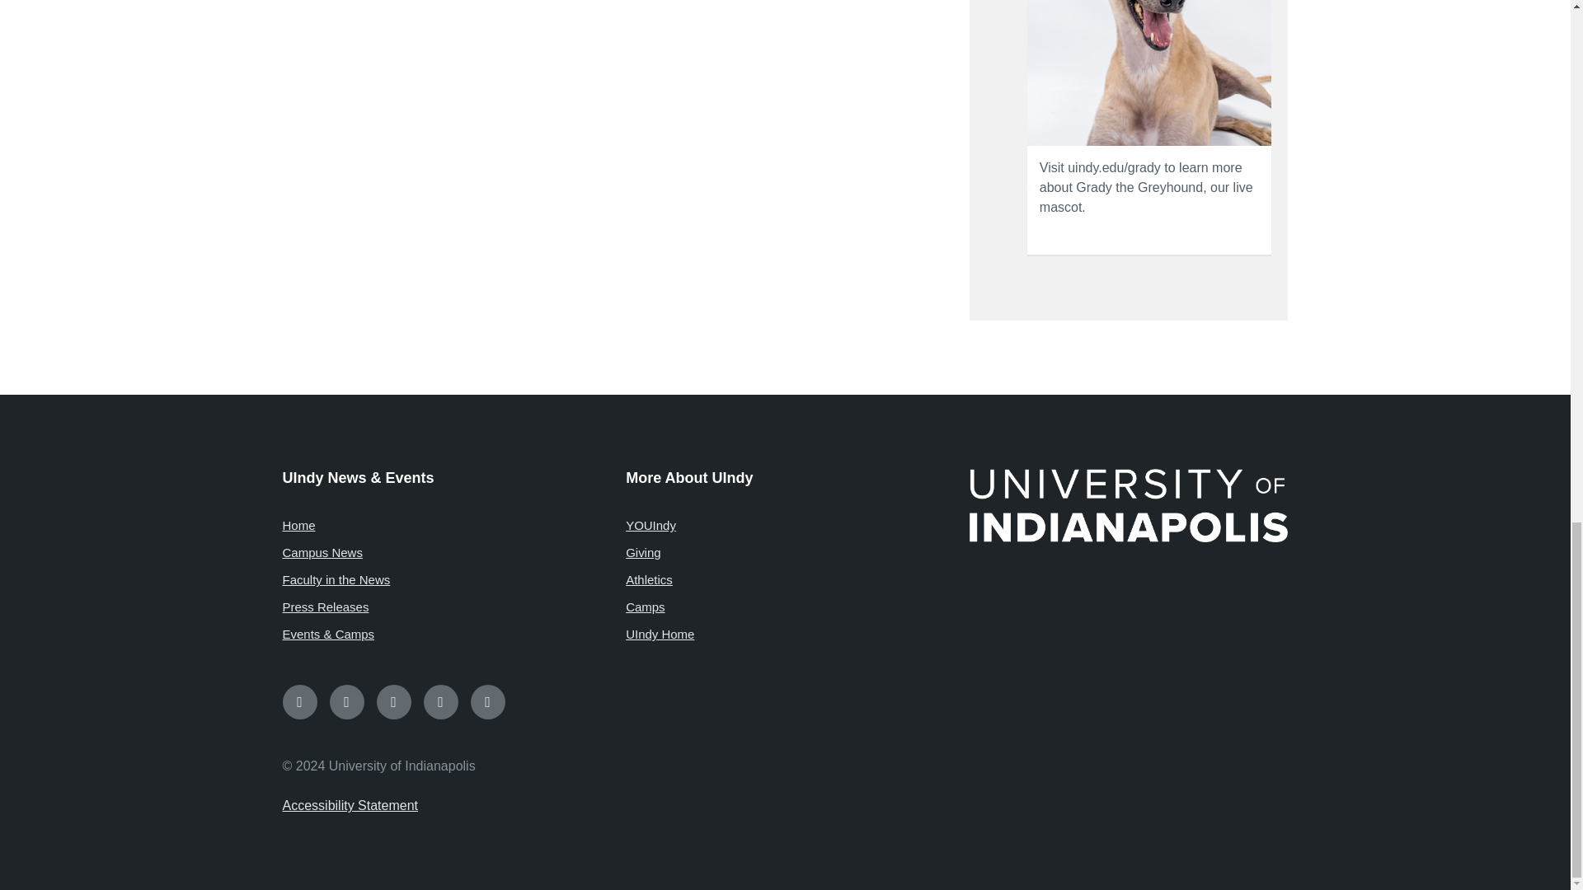 The width and height of the screenshot is (1583, 890). I want to click on Meet Grady!, so click(1149, 73).